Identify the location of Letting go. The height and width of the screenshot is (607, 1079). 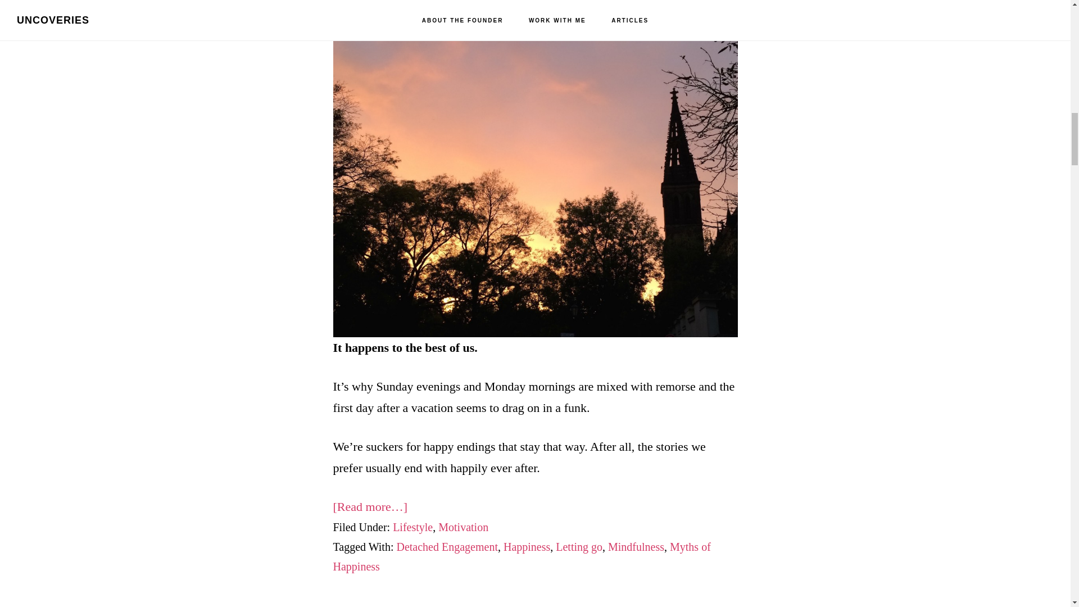
(579, 546).